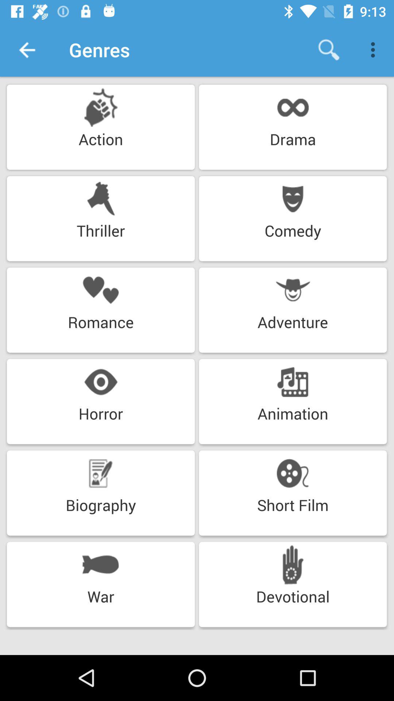 The width and height of the screenshot is (394, 701). I want to click on click the item above action icon, so click(27, 50).